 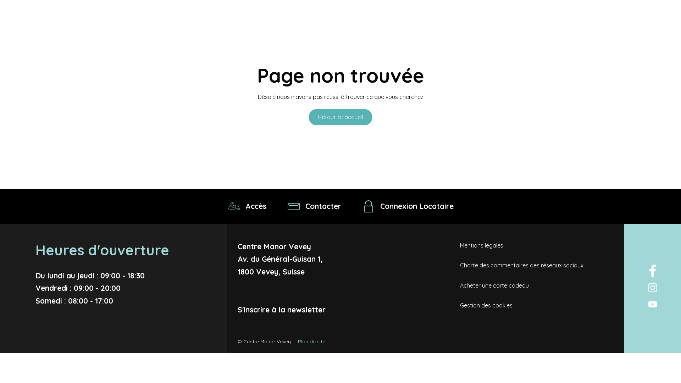 I want to click on Plan de site, so click(x=311, y=342).